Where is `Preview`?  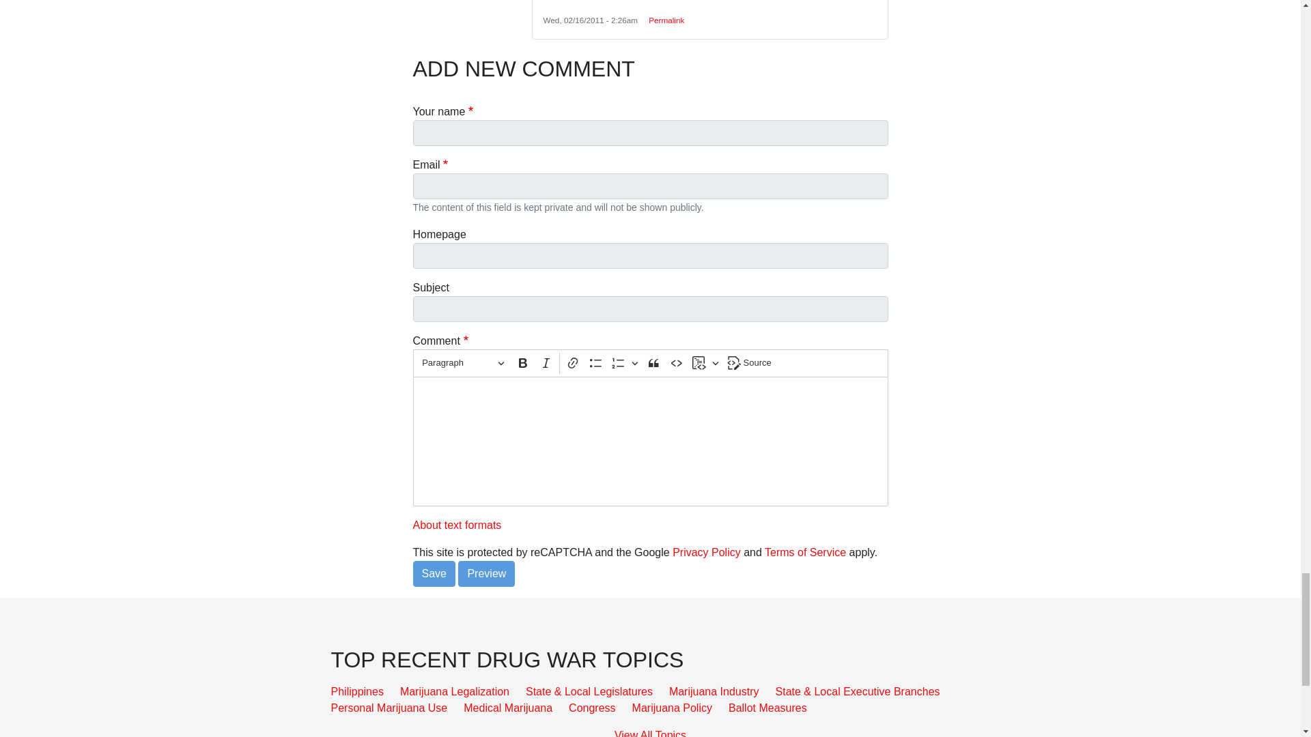
Preview is located at coordinates (486, 573).